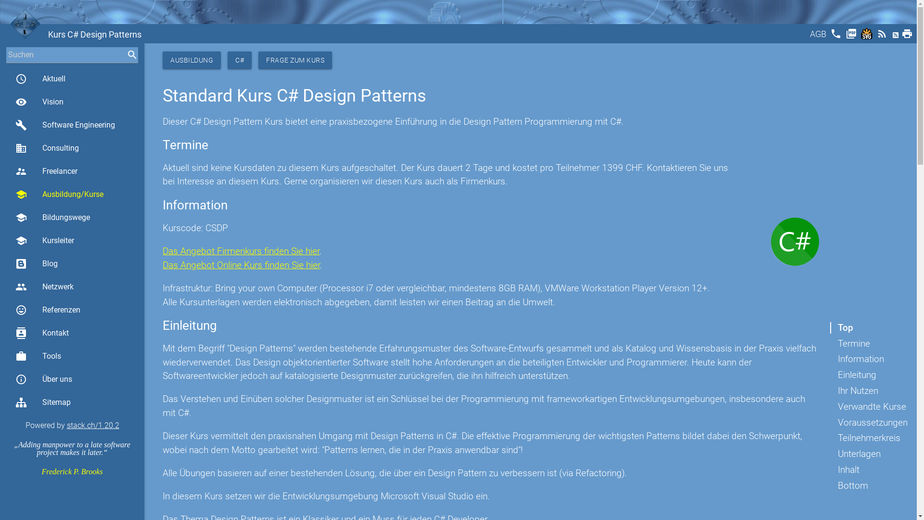  What do you see at coordinates (295, 60) in the screenshot?
I see `FRAGE ZUM KURS` at bounding box center [295, 60].